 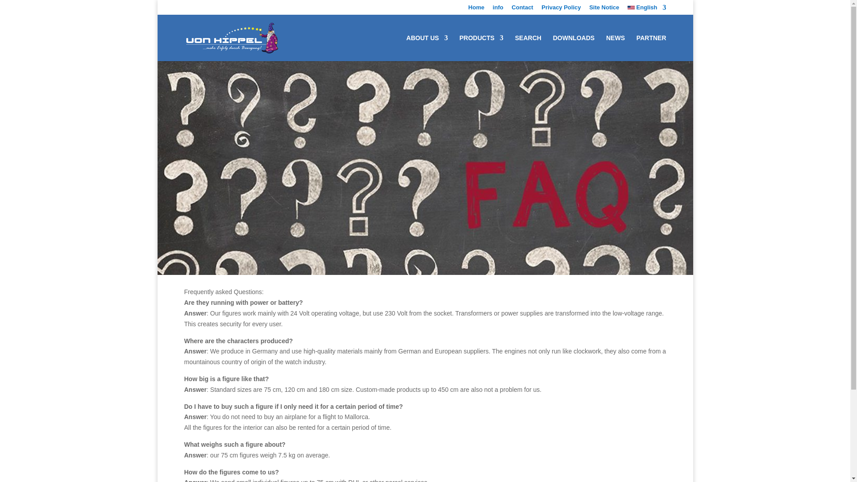 I want to click on PRODUCTS, so click(x=481, y=48).